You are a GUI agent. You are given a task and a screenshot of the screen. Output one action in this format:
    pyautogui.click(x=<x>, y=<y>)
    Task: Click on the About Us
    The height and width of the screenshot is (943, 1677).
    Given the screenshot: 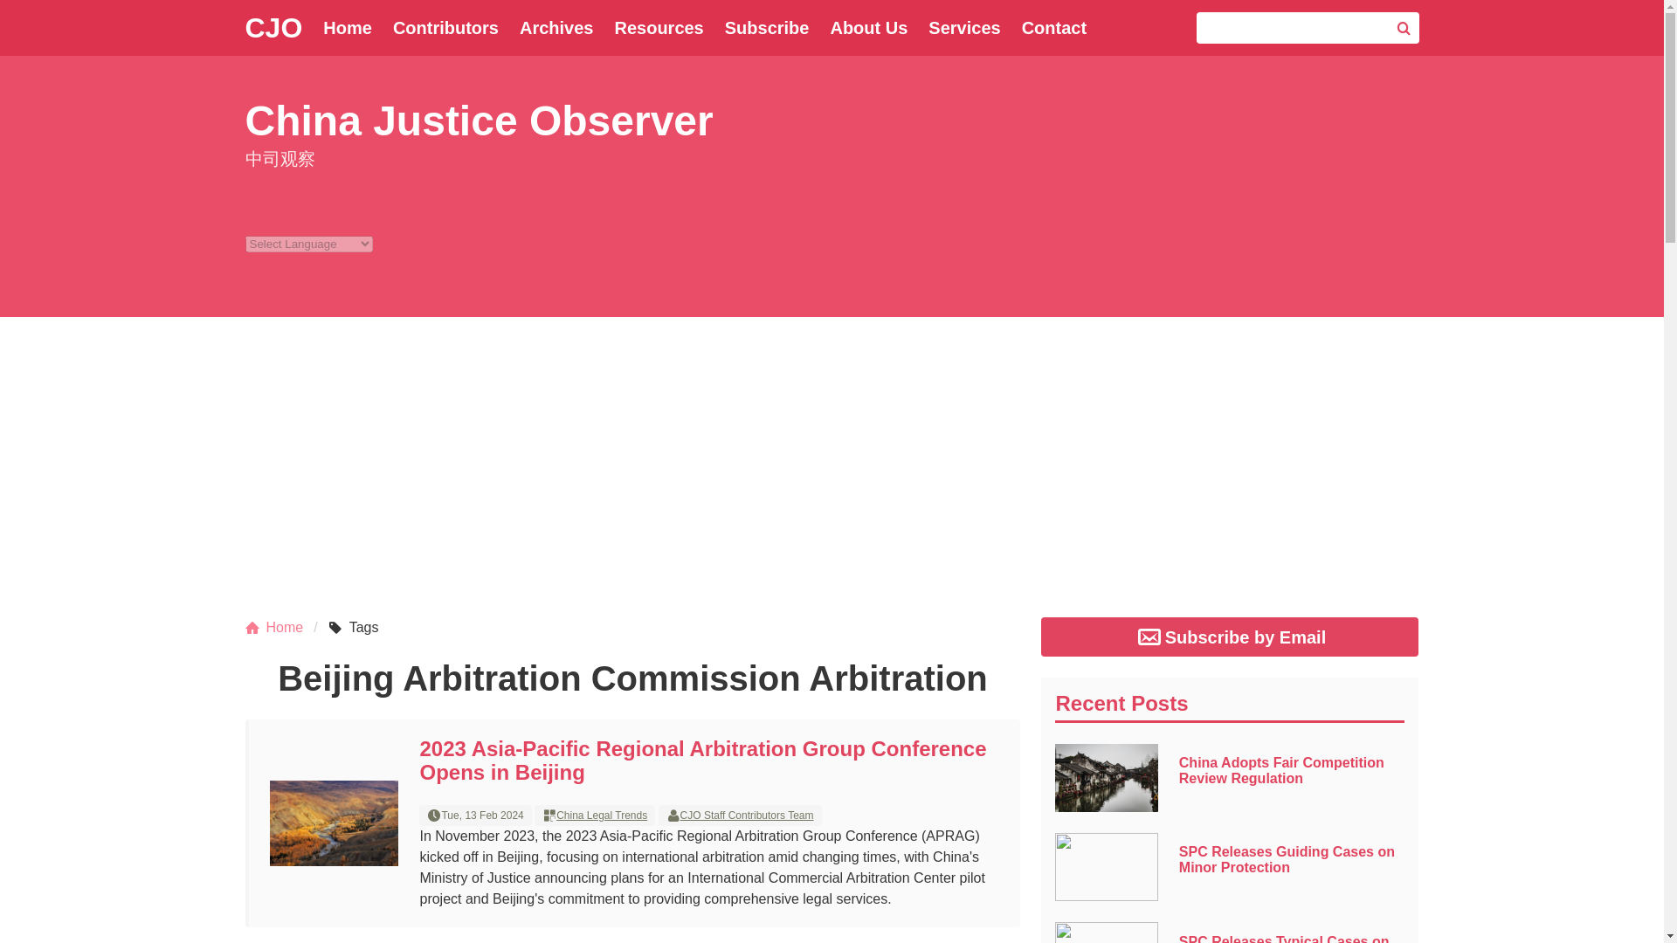 What is the action you would take?
    pyautogui.click(x=868, y=28)
    